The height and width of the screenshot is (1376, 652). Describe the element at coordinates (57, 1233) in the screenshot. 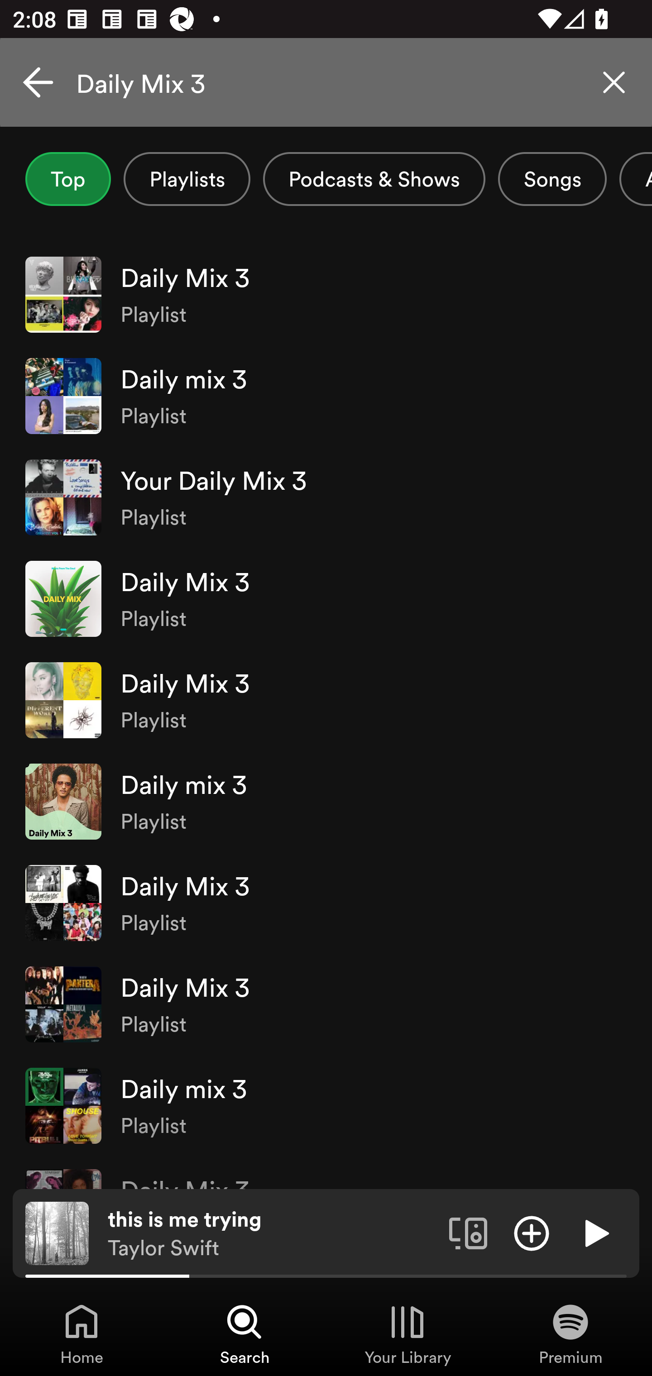

I see `The cover art of the currently playing track` at that location.